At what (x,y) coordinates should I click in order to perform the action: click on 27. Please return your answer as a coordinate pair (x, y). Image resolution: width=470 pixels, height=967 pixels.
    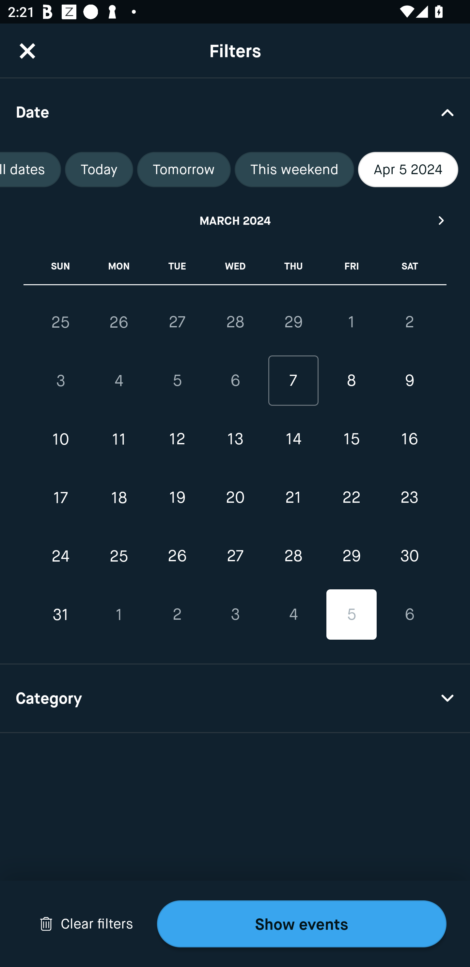
    Looking at the image, I should click on (235, 556).